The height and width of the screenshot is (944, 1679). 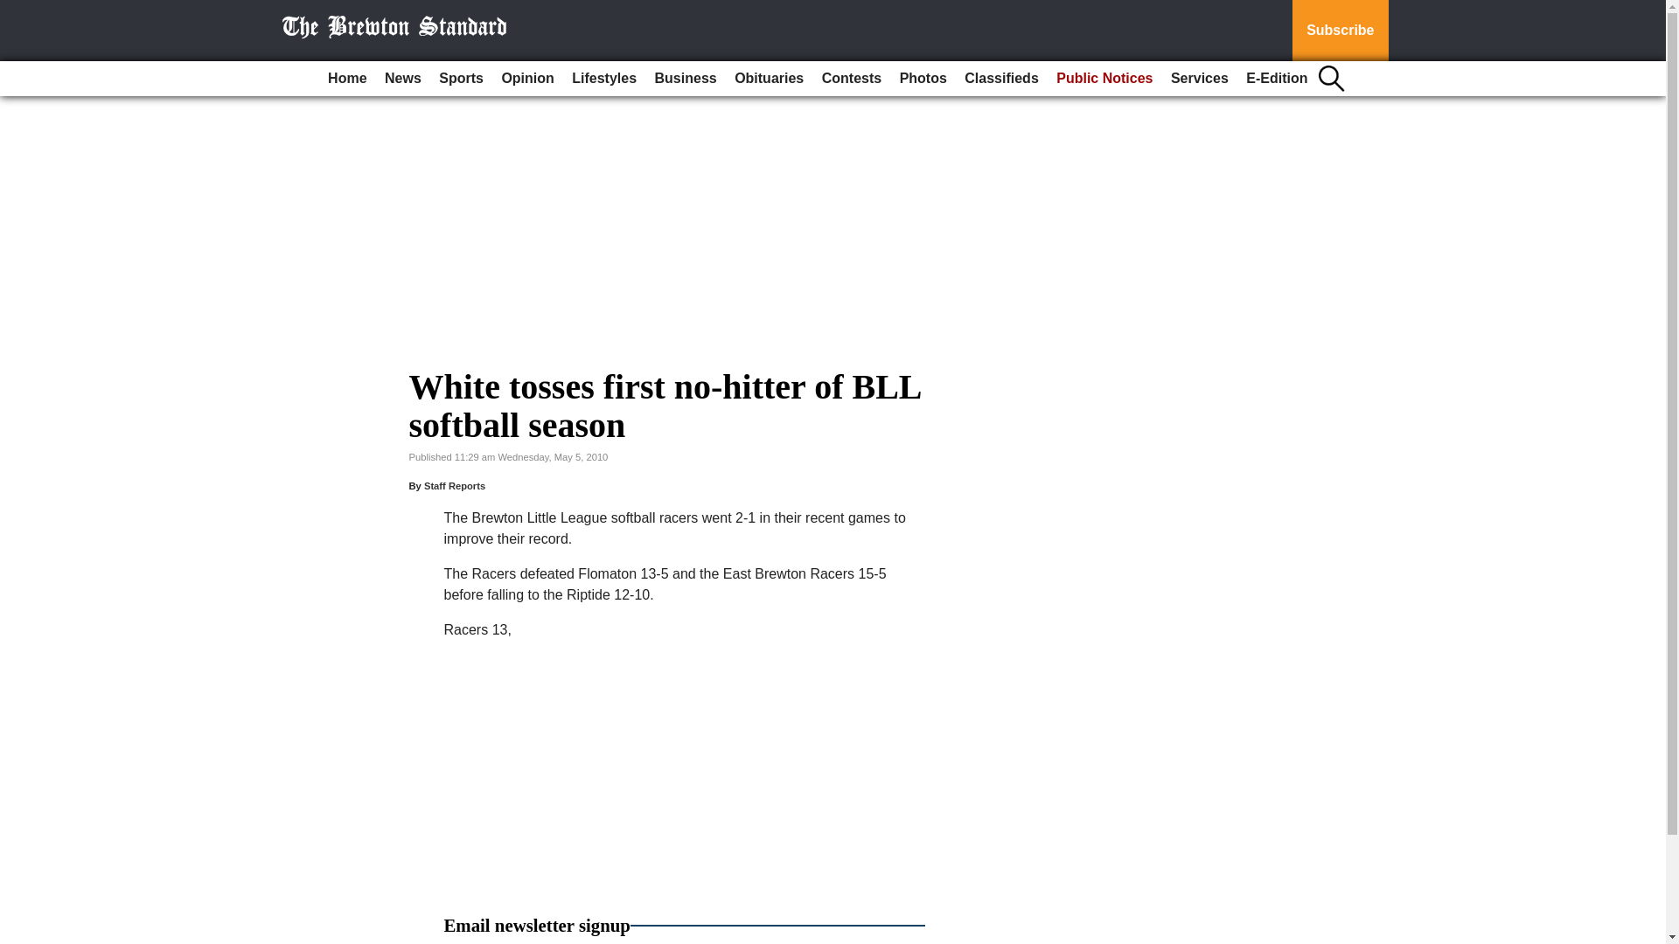 What do you see at coordinates (526, 79) in the screenshot?
I see `Opinion` at bounding box center [526, 79].